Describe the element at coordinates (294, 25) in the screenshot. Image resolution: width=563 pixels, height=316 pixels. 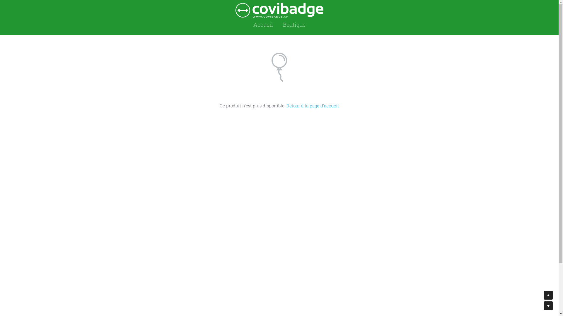
I see `Boutique` at that location.